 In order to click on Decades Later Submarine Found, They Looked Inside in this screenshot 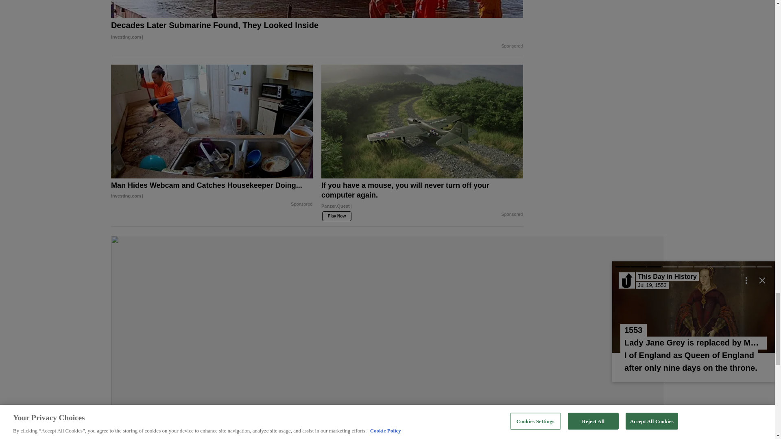, I will do `click(317, 31)`.